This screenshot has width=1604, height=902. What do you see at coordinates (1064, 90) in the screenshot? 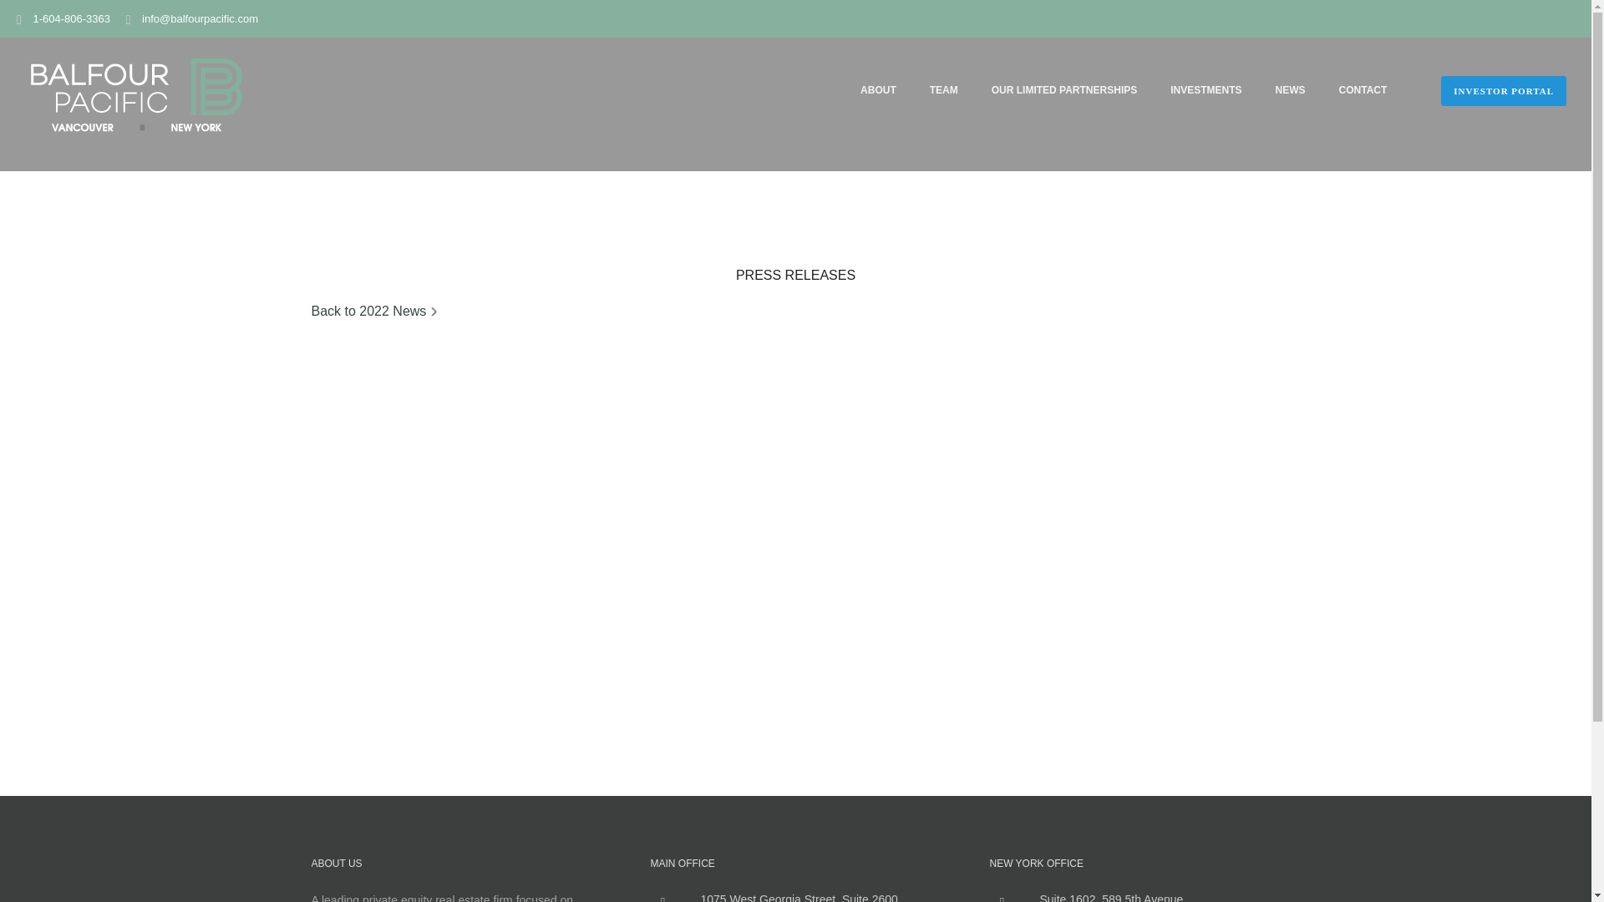
I see `OUR LIMITED PARTNERSHIPS` at bounding box center [1064, 90].